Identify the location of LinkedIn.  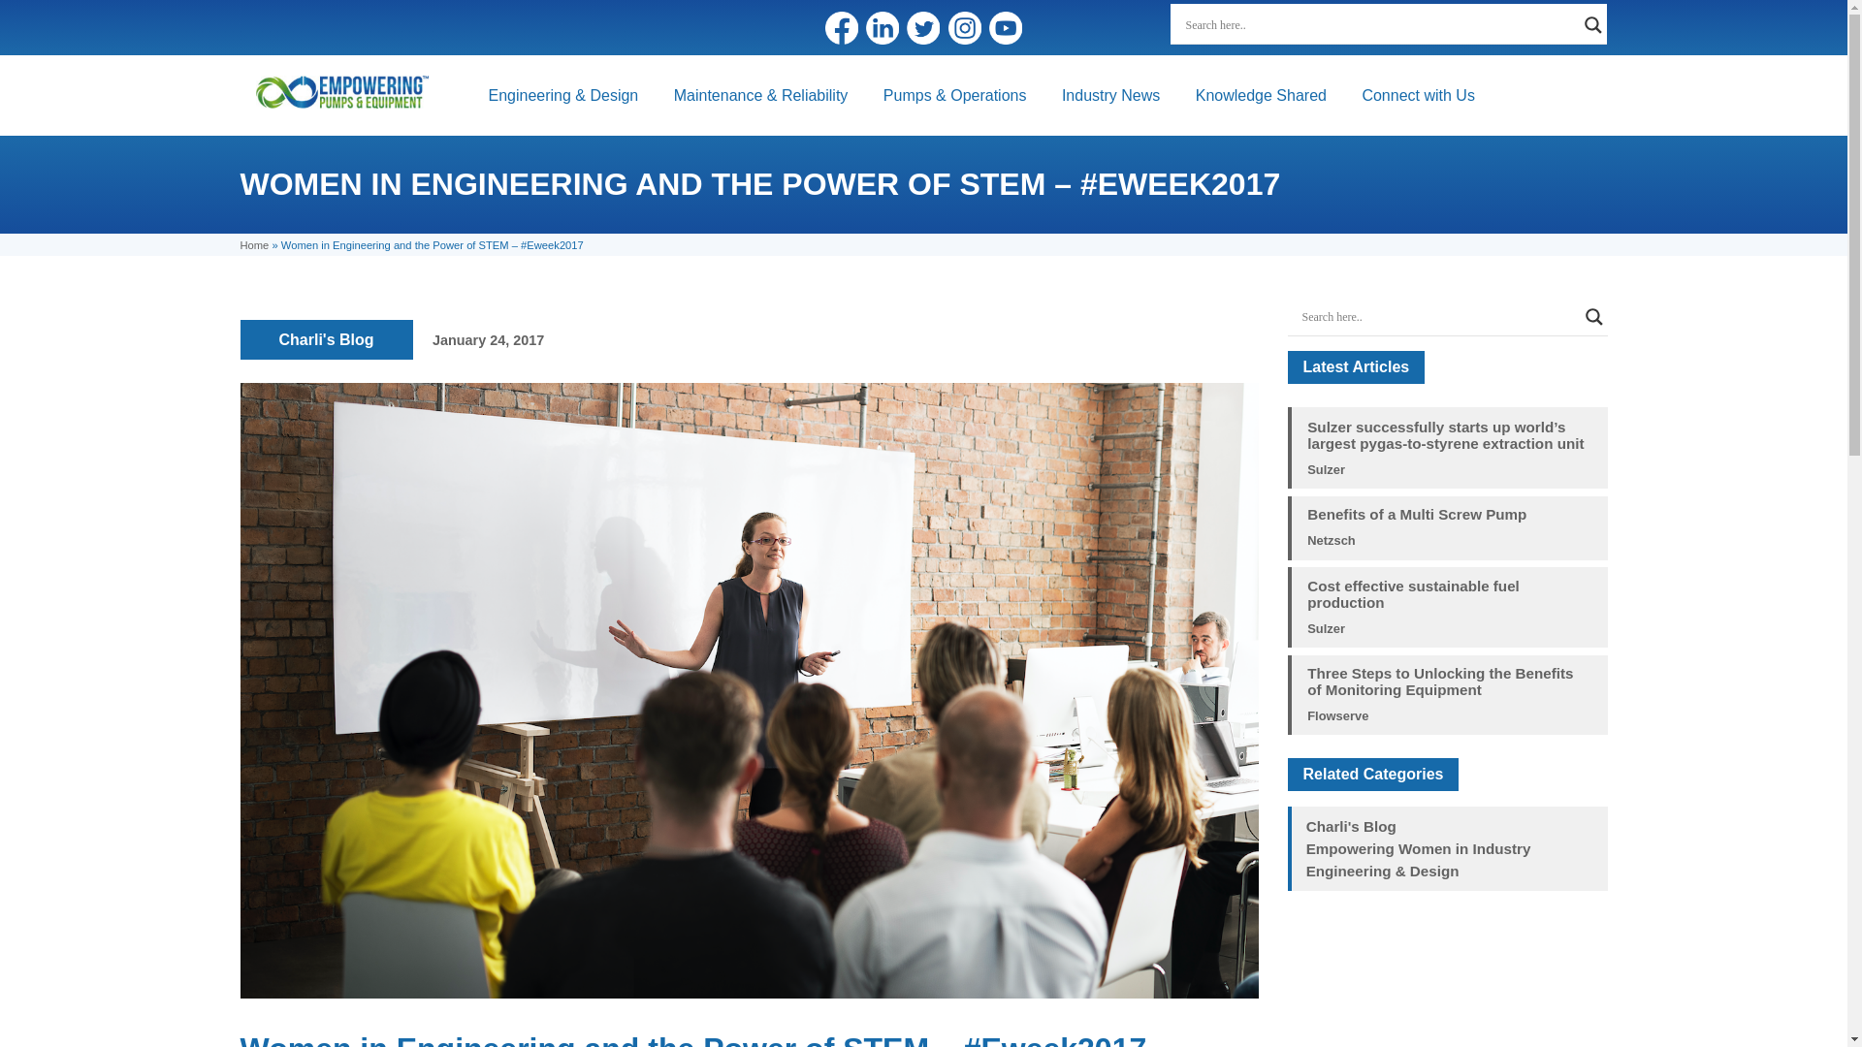
(883, 27).